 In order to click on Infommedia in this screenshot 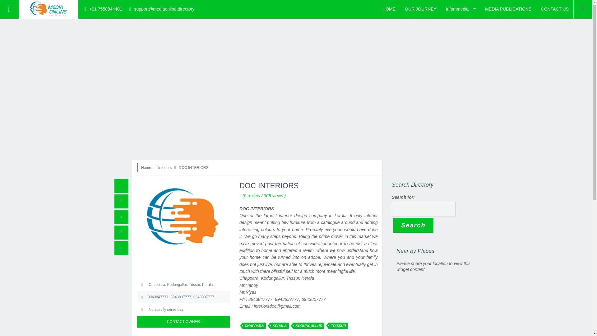, I will do `click(461, 9)`.